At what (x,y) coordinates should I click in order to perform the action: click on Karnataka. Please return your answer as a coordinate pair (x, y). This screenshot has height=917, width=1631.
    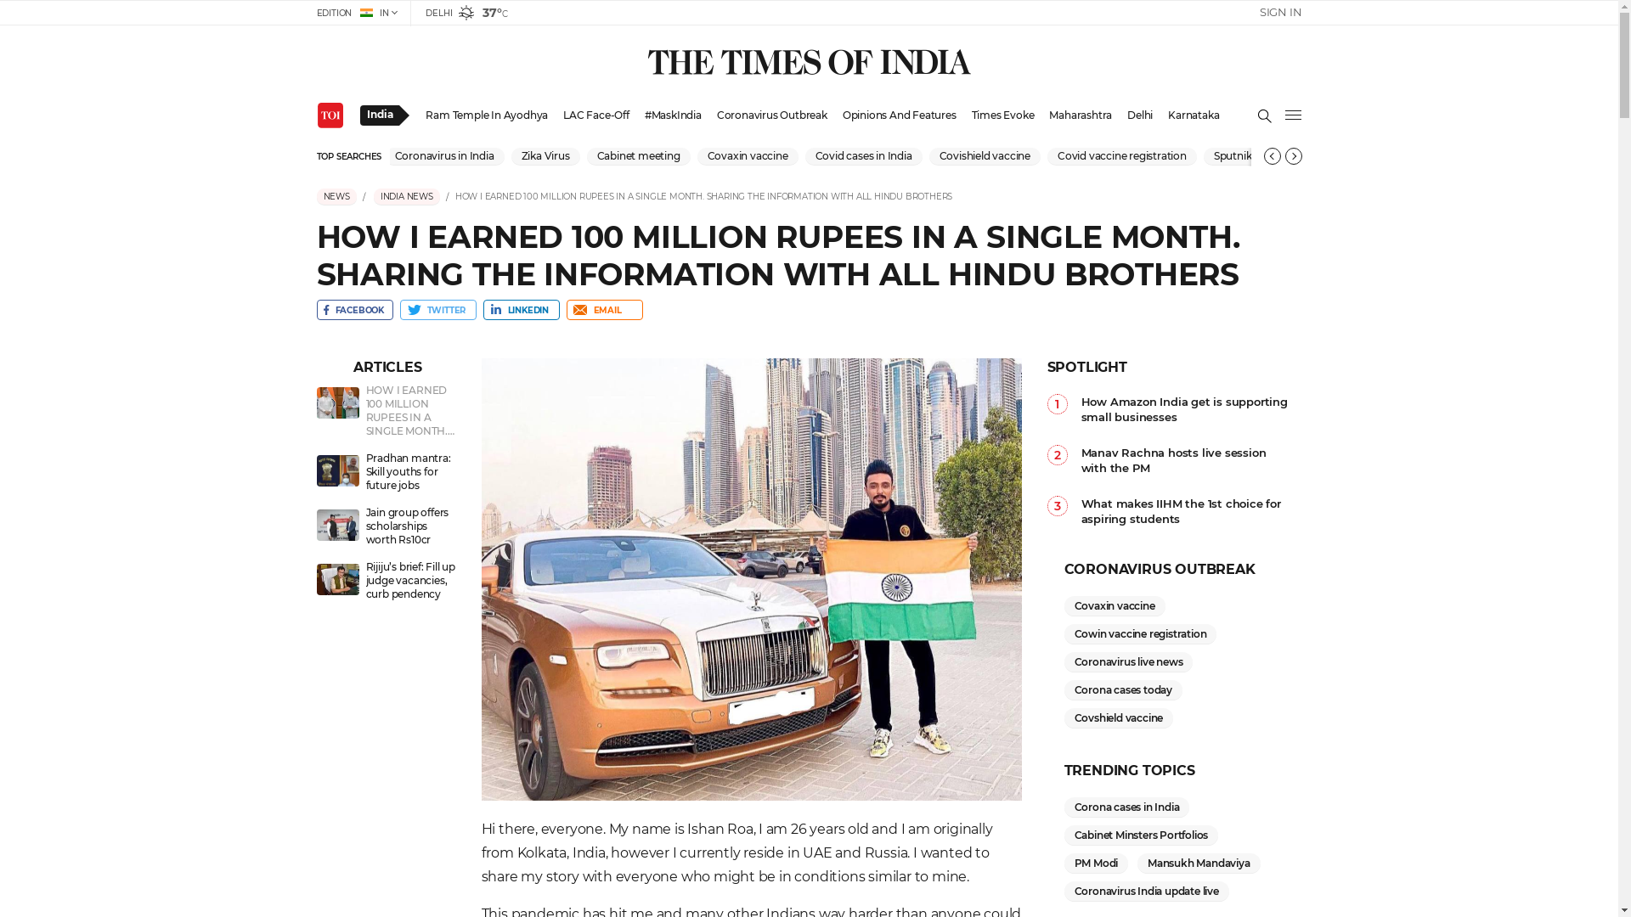
    Looking at the image, I should click on (1194, 115).